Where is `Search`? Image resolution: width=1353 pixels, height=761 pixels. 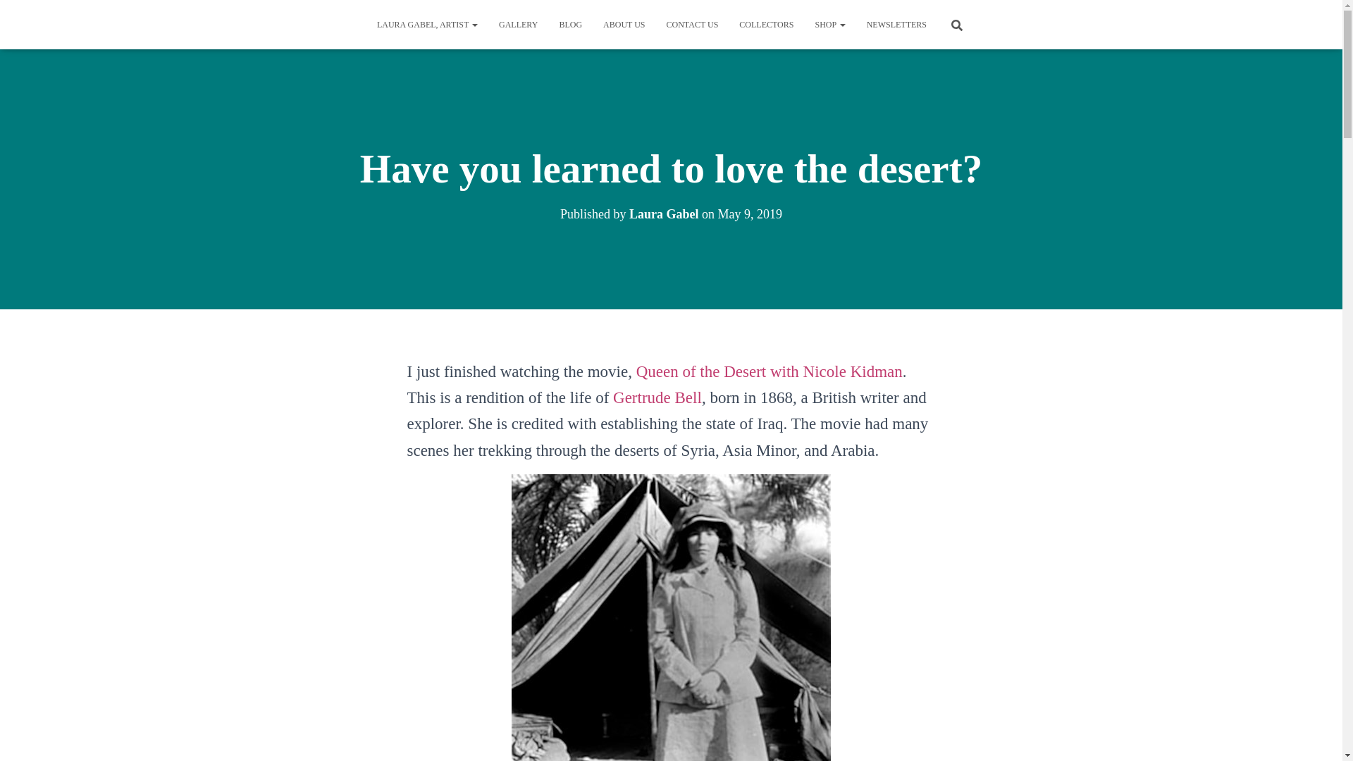
Search is located at coordinates (16, 16).